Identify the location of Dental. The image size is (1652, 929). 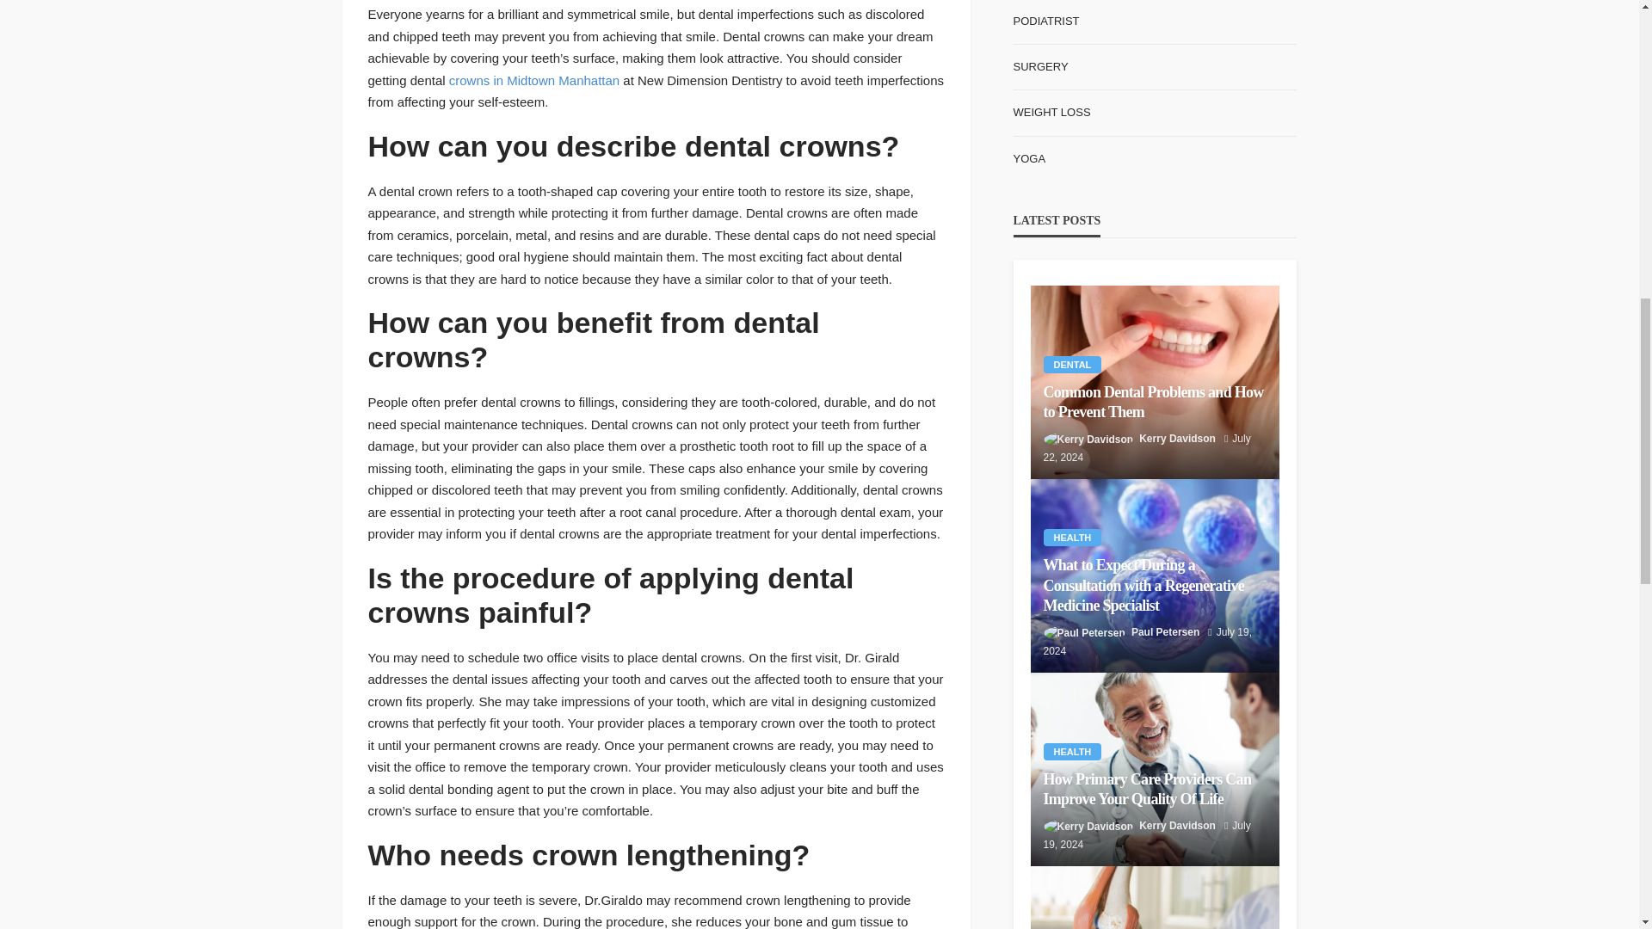
(1072, 365).